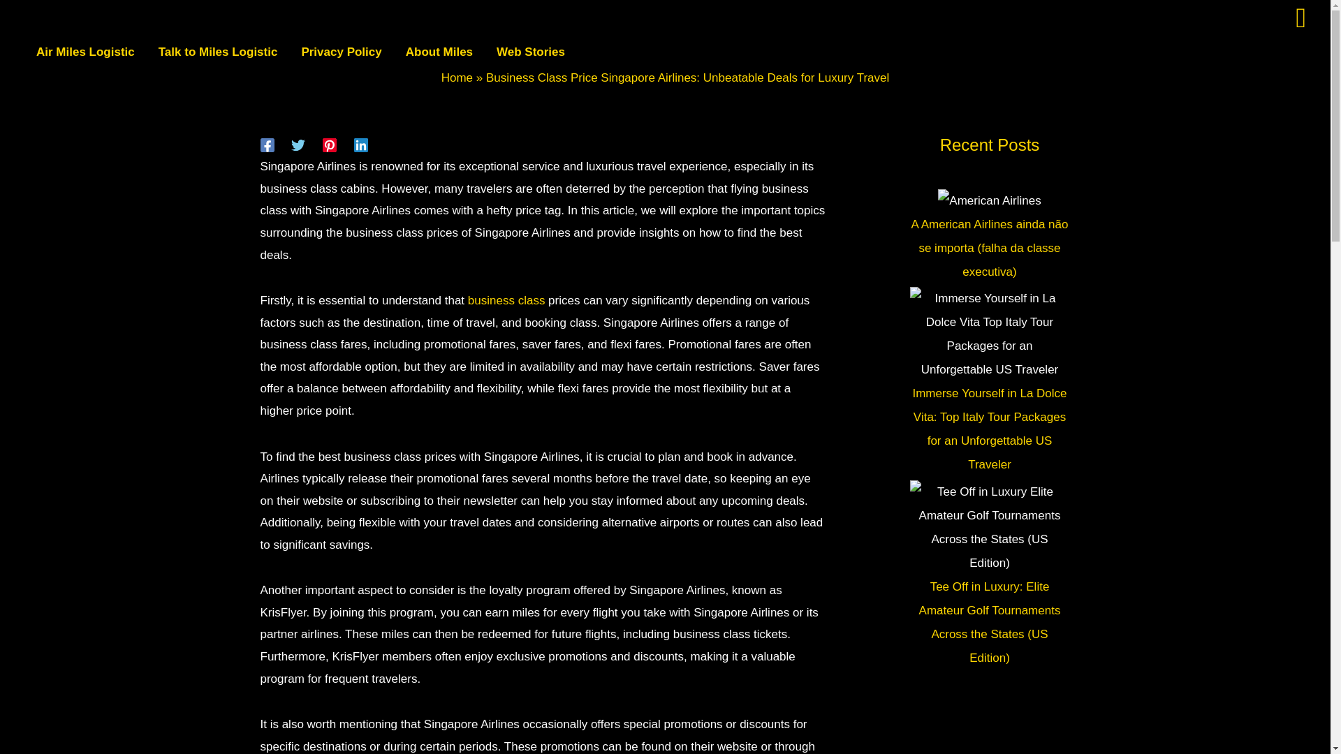 The image size is (1341, 754). What do you see at coordinates (457, 77) in the screenshot?
I see `Home` at bounding box center [457, 77].